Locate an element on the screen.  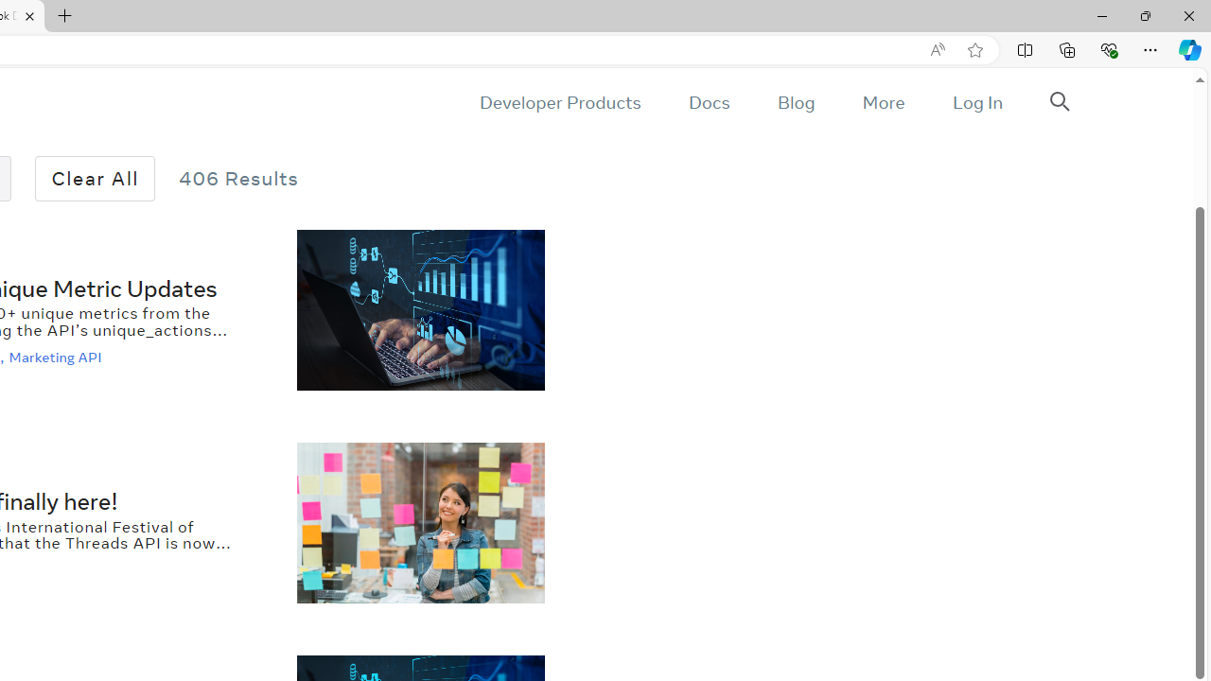
Close tab is located at coordinates (29, 15).